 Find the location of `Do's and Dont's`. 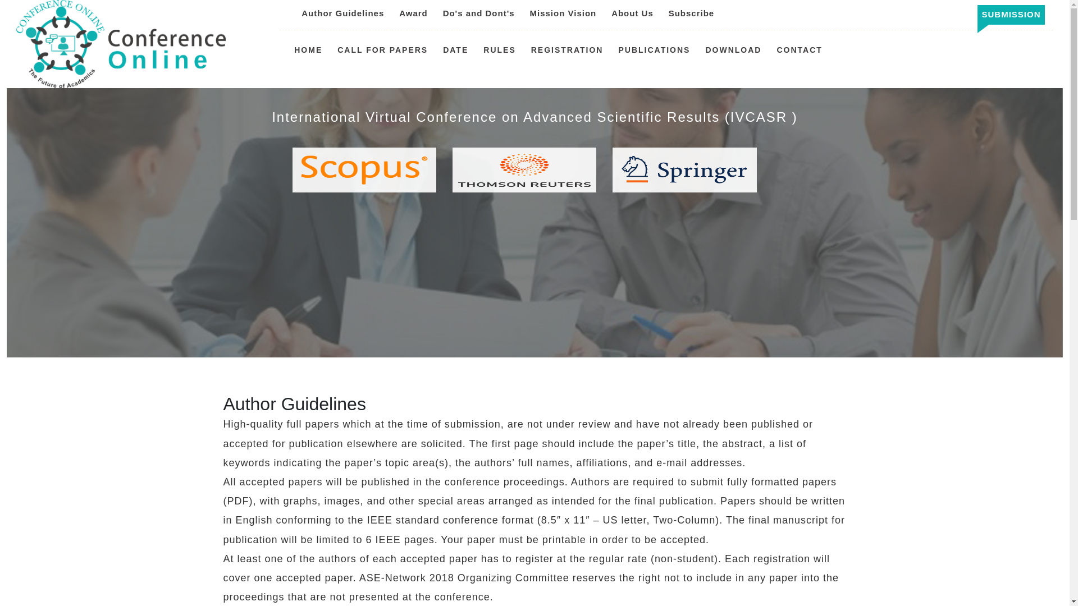

Do's and Dont's is located at coordinates (479, 13).